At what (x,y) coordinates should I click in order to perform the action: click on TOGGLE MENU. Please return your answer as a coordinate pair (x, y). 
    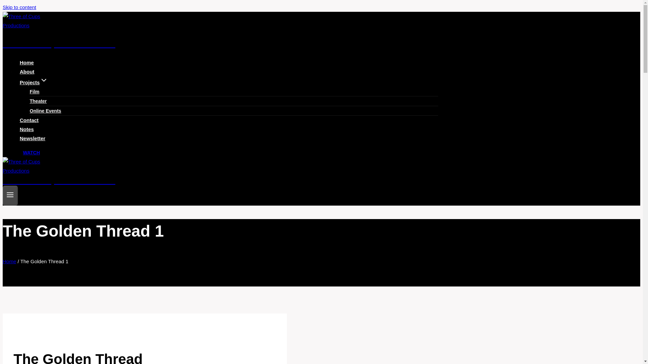
    Looking at the image, I should click on (10, 194).